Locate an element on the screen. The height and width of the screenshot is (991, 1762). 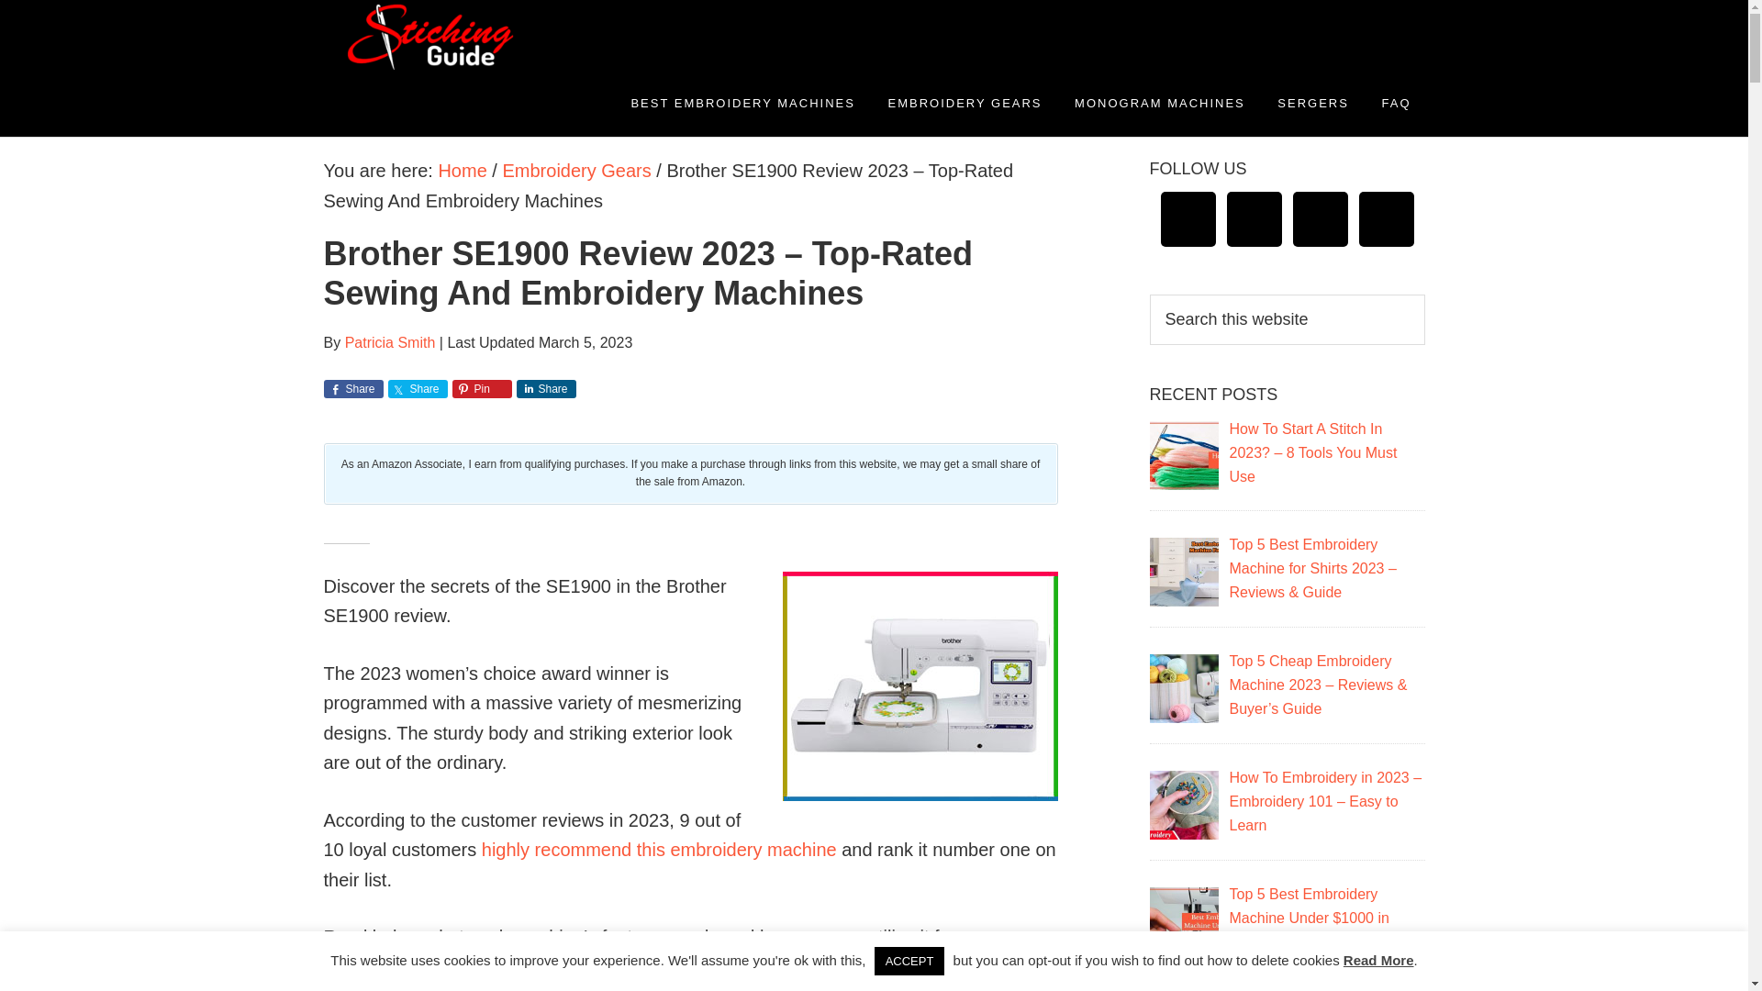
Embroidery Gears is located at coordinates (576, 170).